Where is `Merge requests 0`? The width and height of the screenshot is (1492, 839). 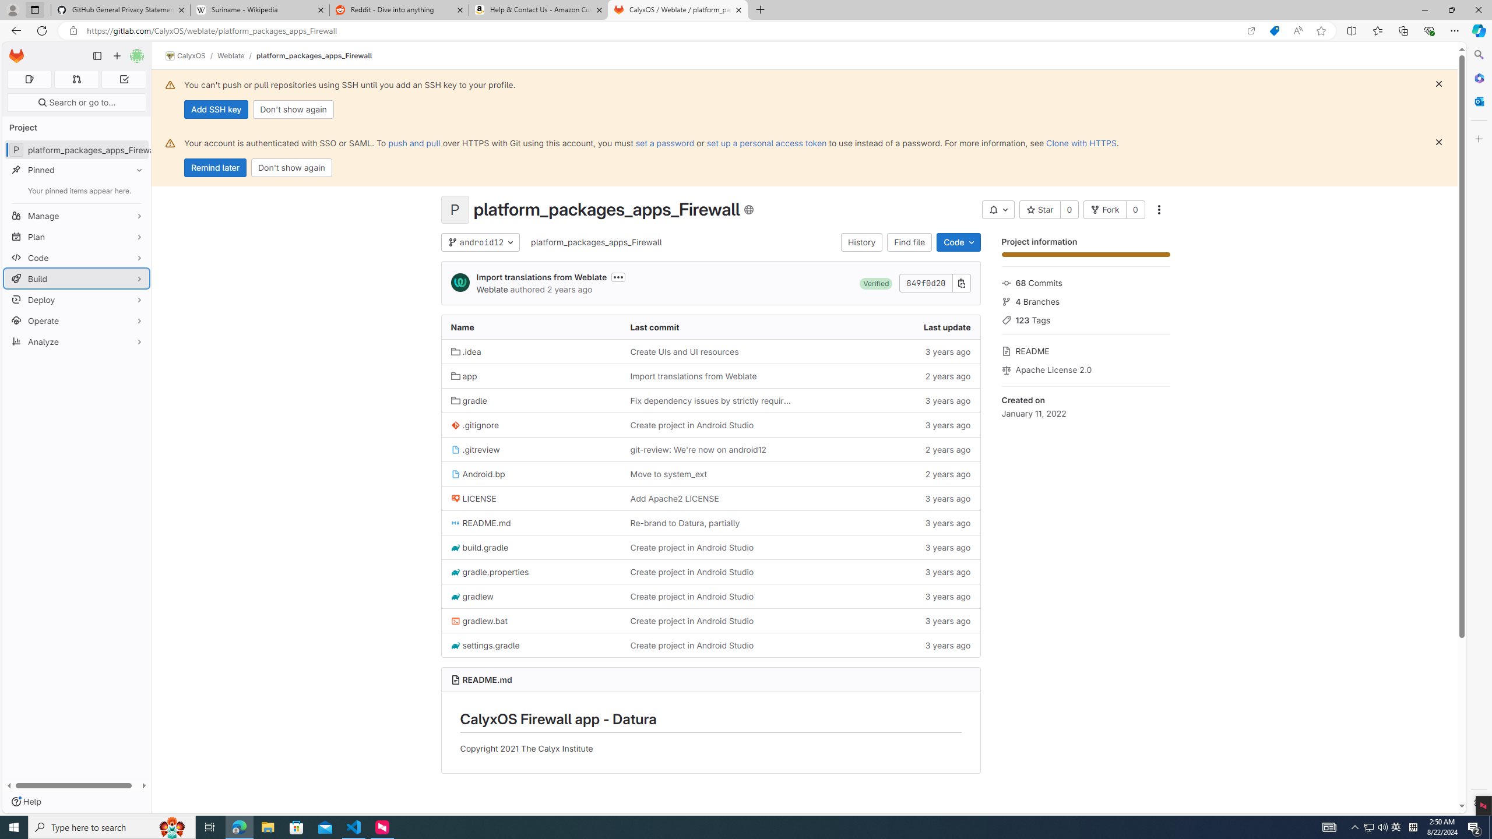
Merge requests 0 is located at coordinates (76, 79).